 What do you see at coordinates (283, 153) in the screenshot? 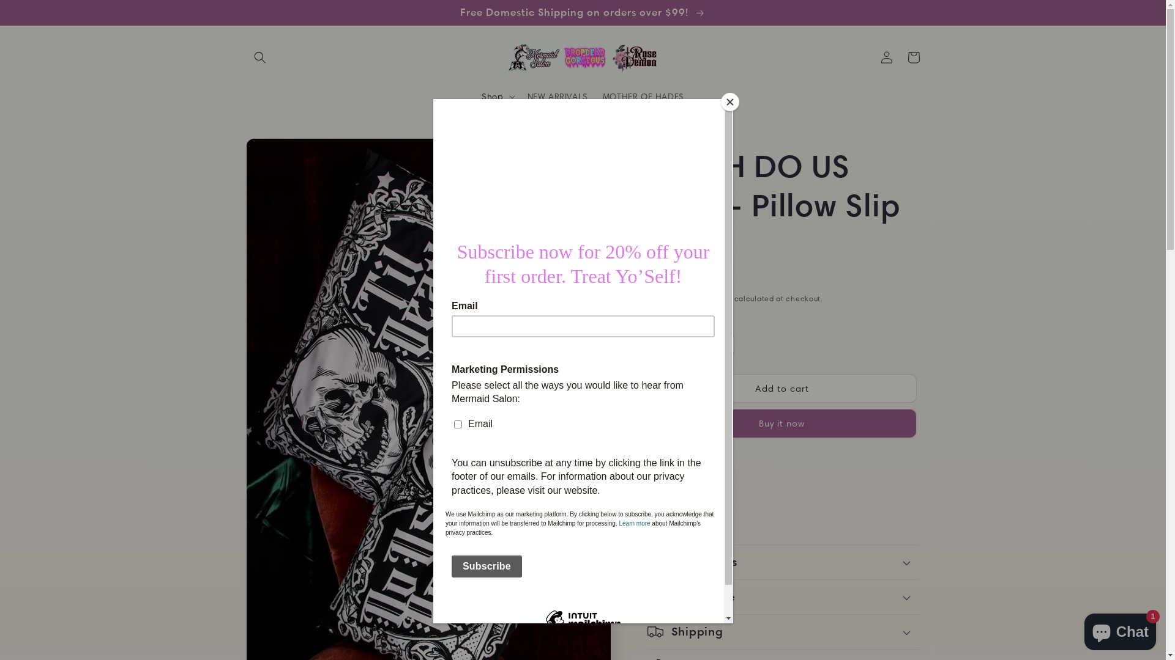
I see `Skip to product information` at bounding box center [283, 153].